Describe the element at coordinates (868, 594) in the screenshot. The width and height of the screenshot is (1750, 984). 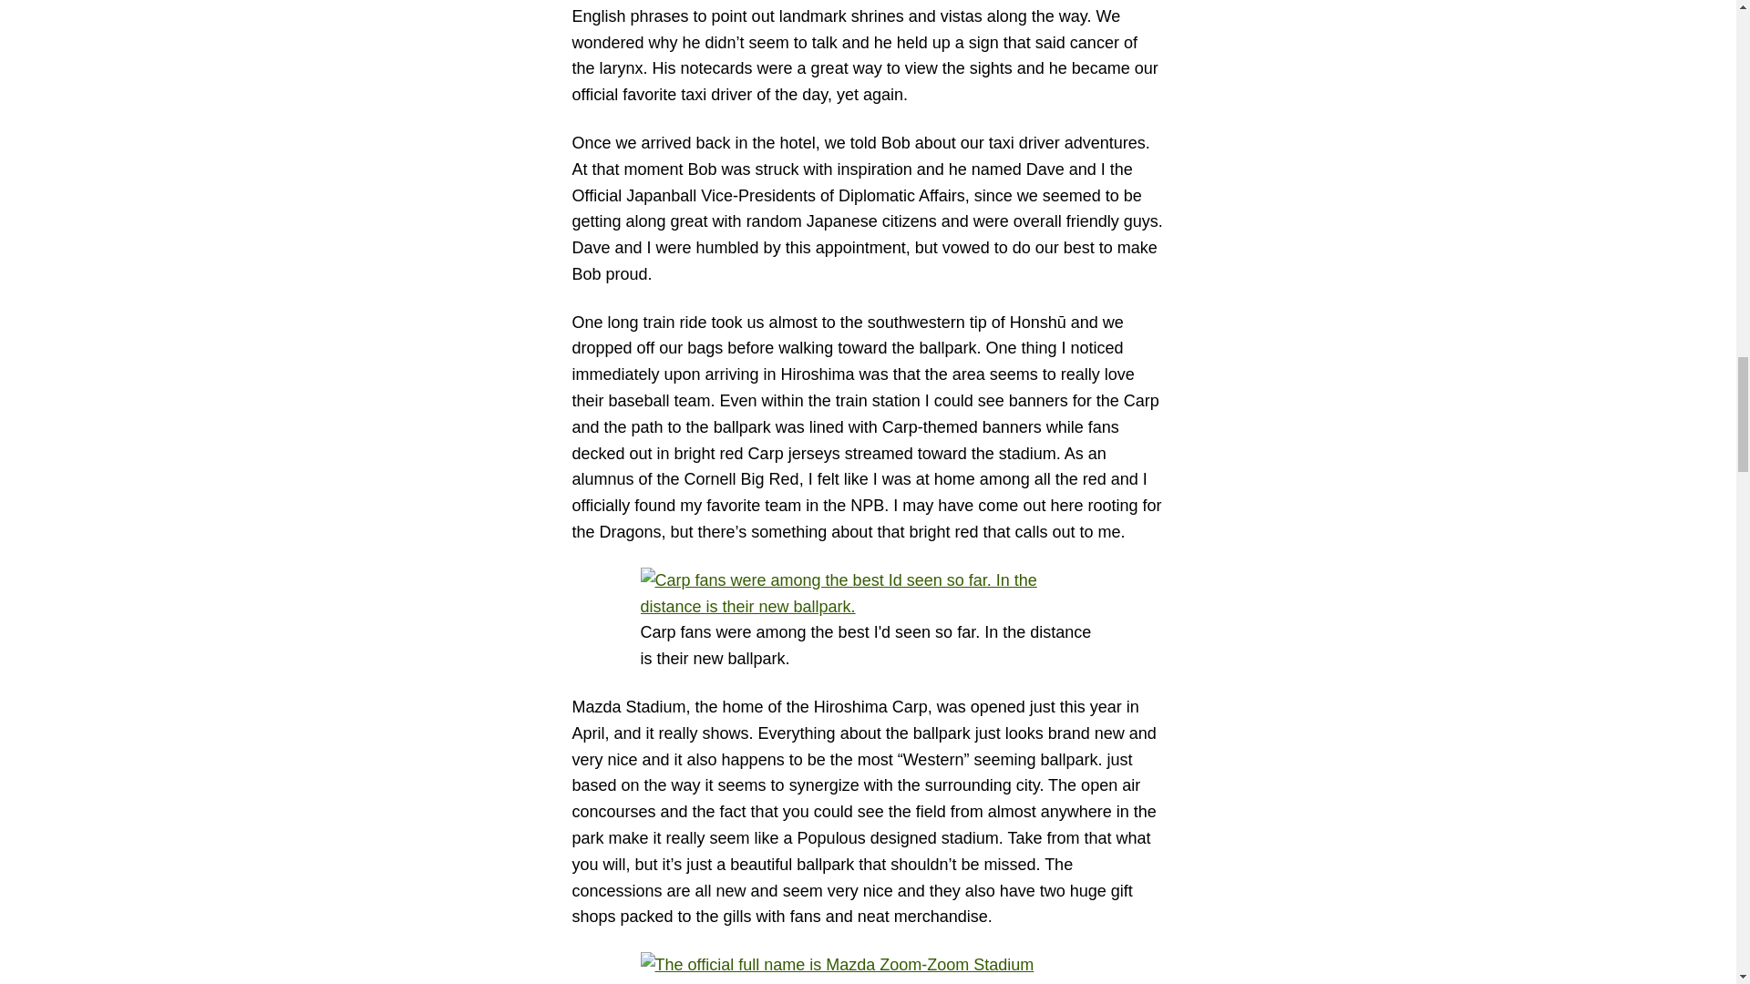
I see `Fans to the ballpark` at that location.